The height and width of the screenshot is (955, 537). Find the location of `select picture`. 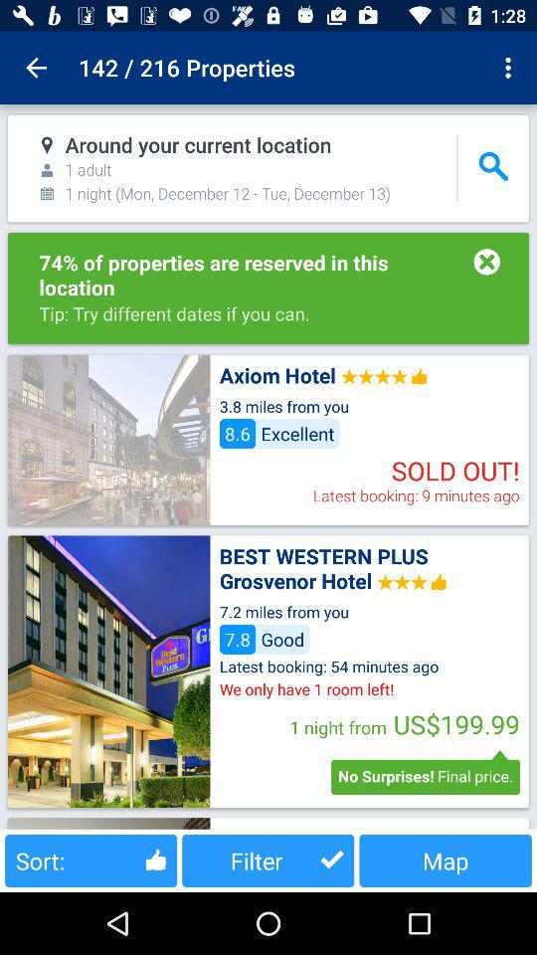

select picture is located at coordinates (108, 440).